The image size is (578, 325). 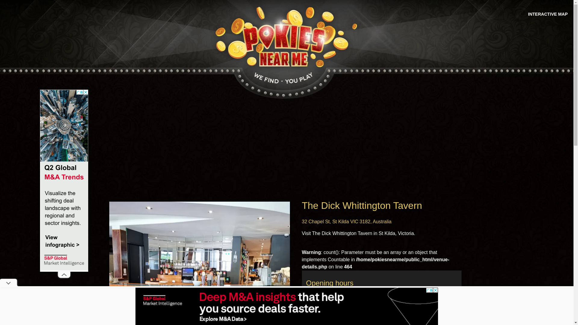 What do you see at coordinates (115, 296) in the screenshot?
I see `Previous` at bounding box center [115, 296].